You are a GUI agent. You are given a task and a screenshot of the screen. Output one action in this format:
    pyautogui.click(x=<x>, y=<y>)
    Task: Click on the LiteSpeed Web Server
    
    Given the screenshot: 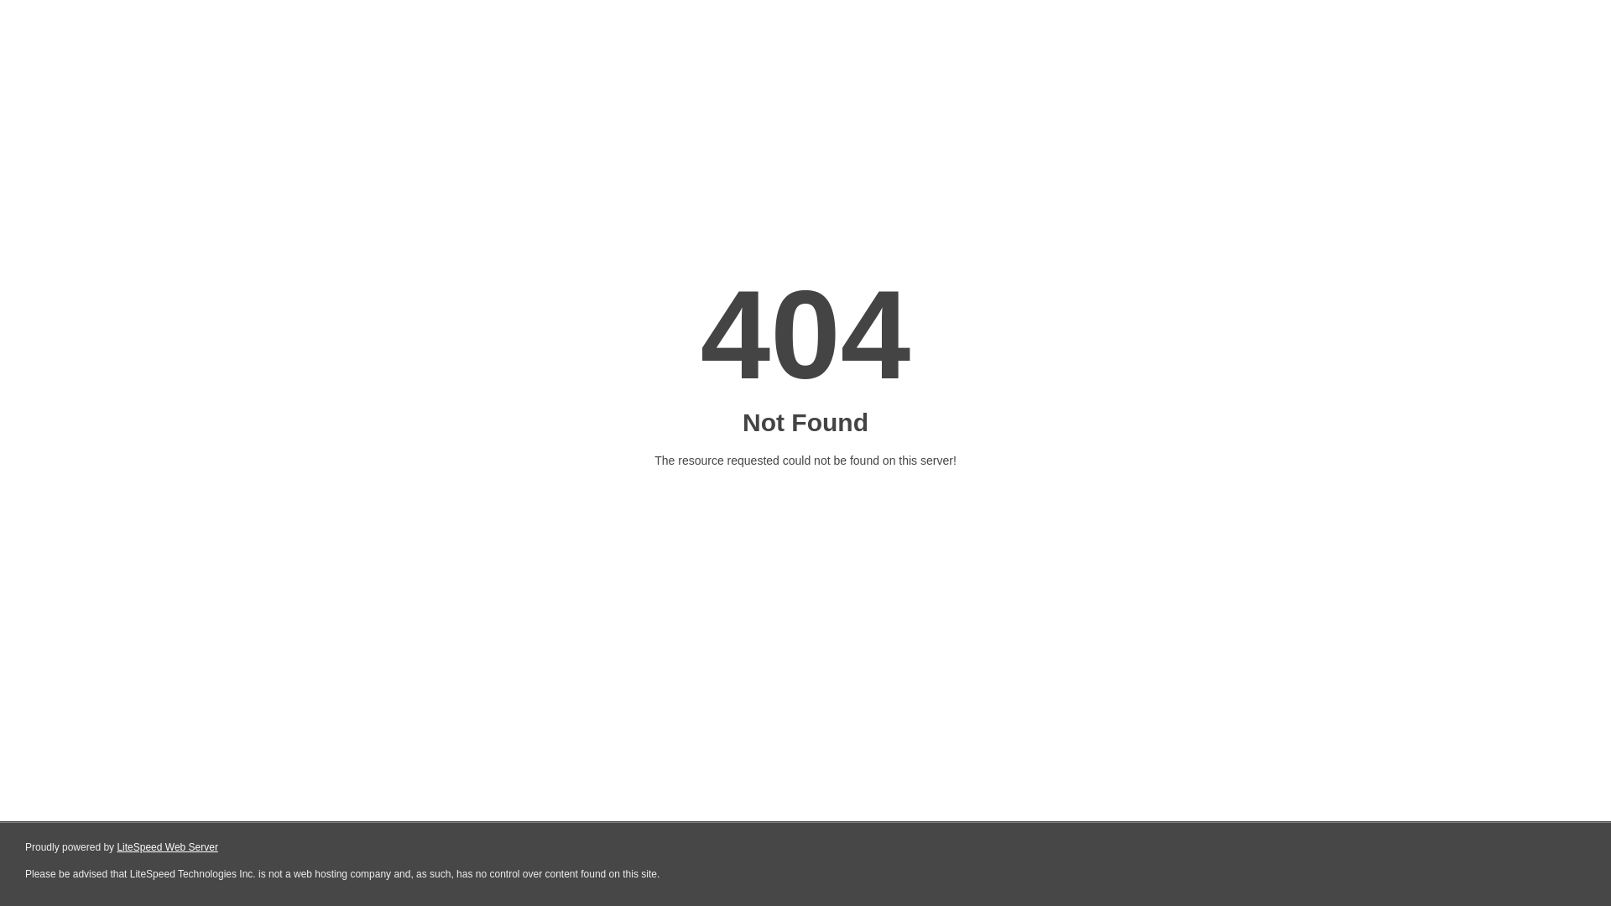 What is the action you would take?
    pyautogui.click(x=168, y=847)
    